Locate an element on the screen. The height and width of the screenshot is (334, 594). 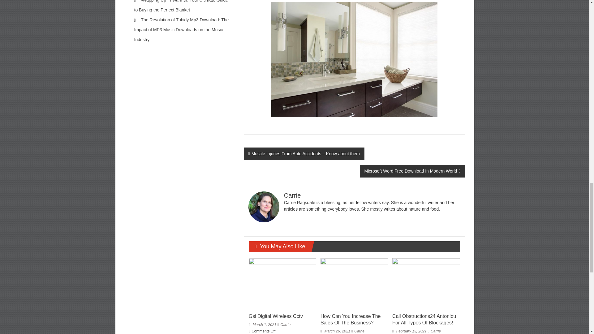
Gsi Digital Wireless Cctv is located at coordinates (282, 284).